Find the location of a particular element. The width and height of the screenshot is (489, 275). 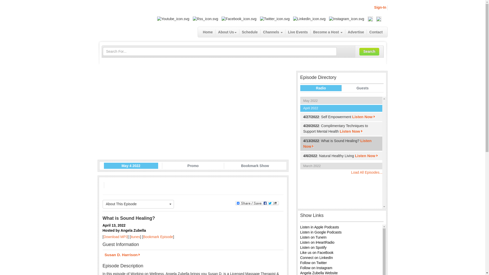

Advertise is located at coordinates (356, 32).